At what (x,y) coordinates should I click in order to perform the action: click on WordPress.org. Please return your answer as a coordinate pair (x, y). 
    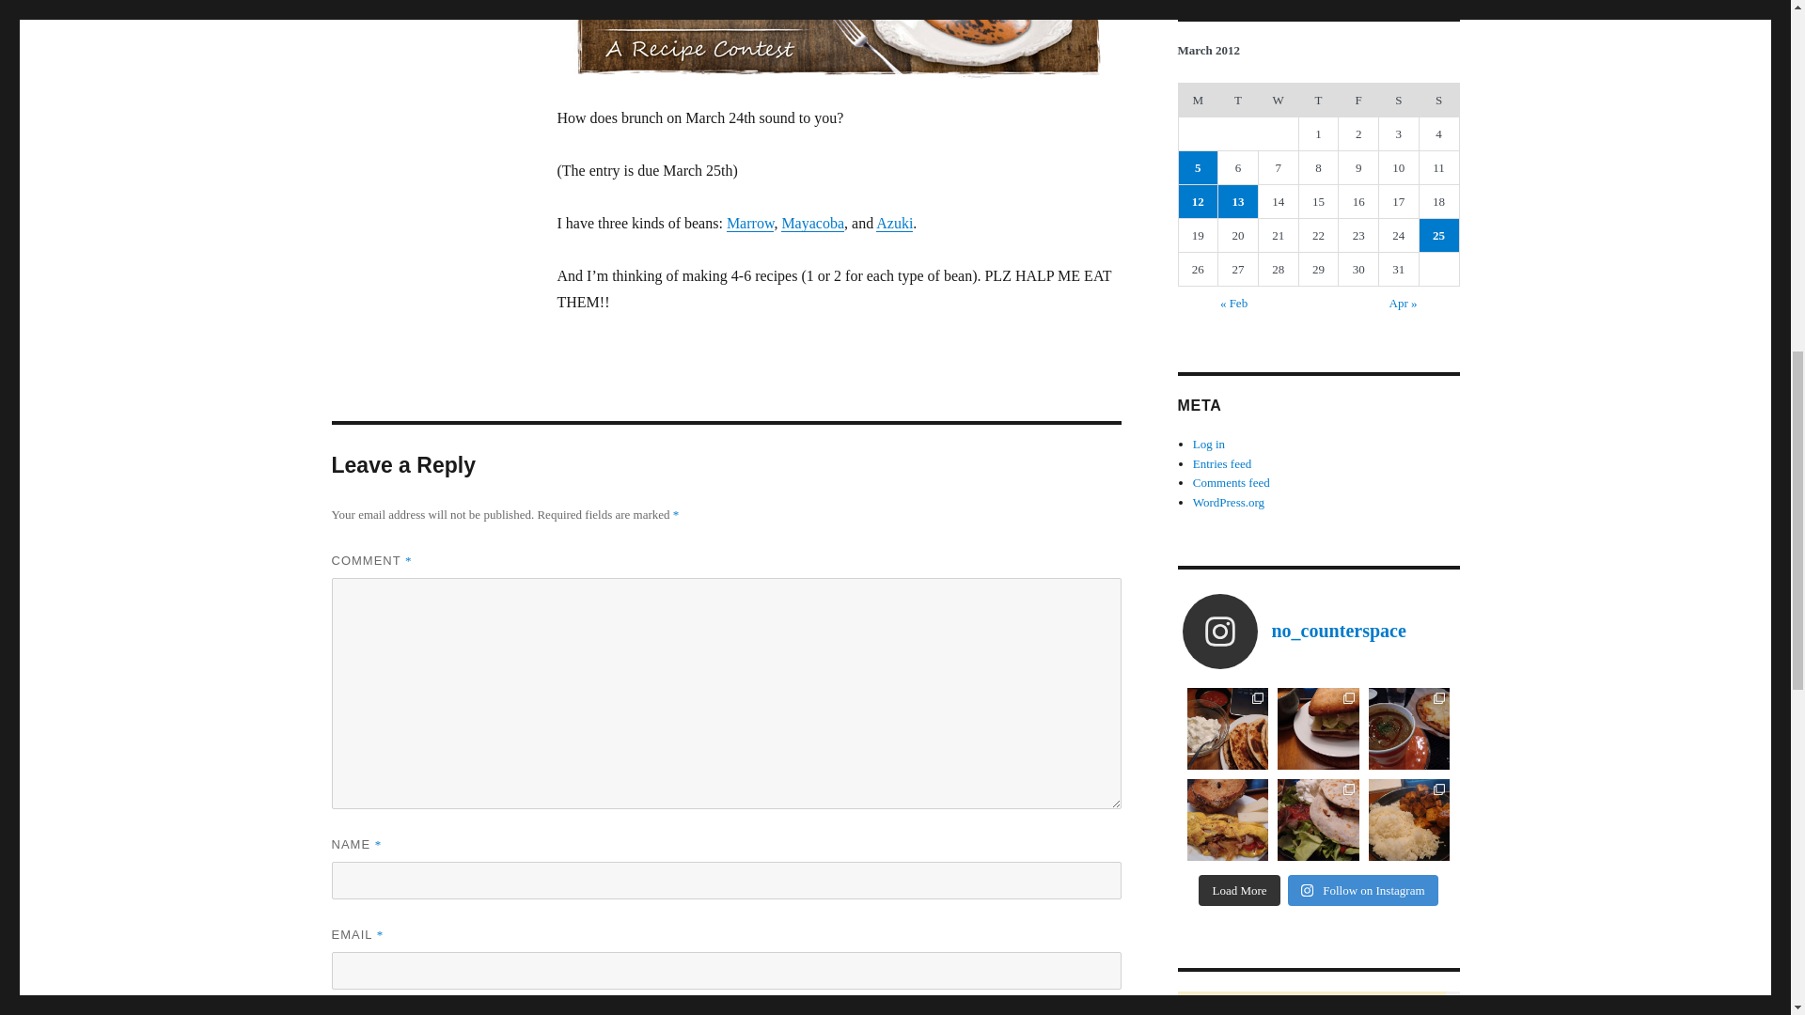
    Looking at the image, I should click on (1229, 502).